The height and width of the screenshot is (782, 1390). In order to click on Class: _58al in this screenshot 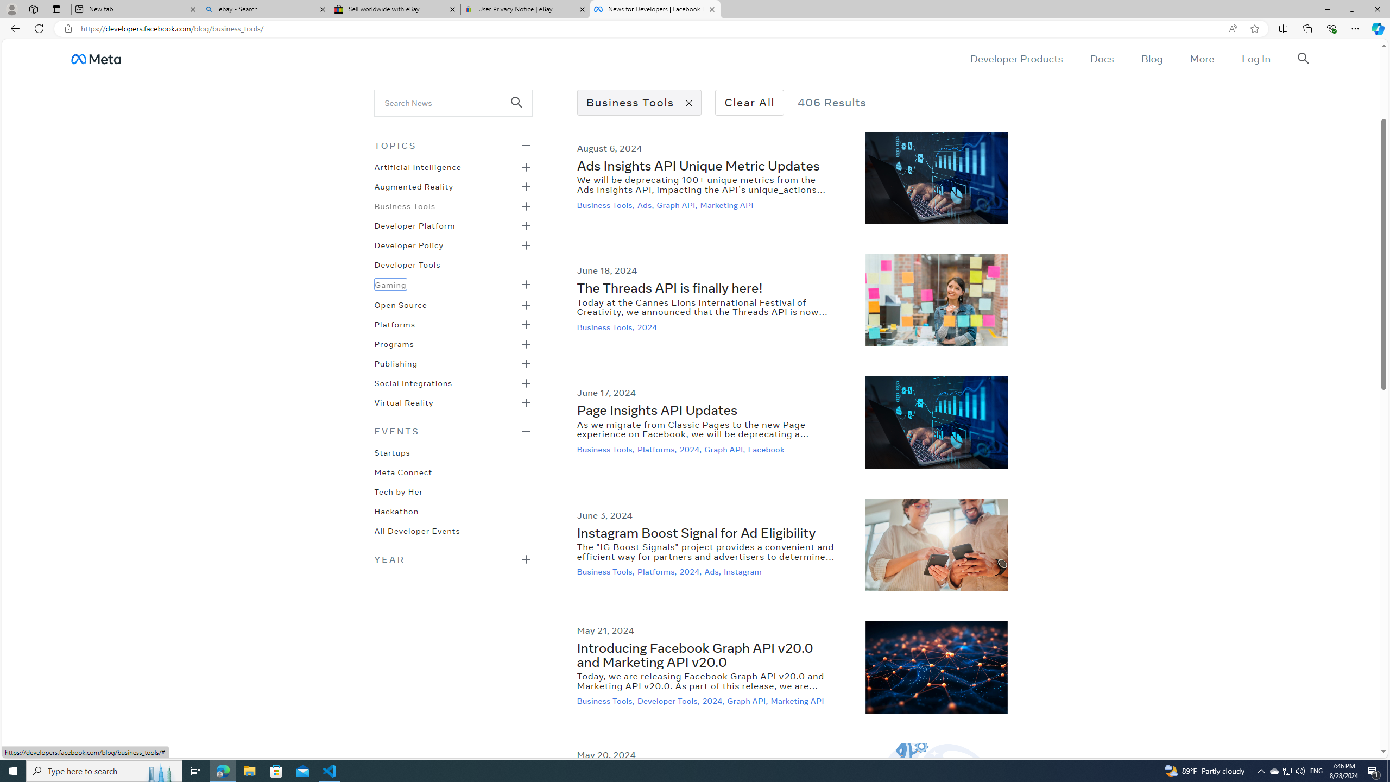, I will do `click(446, 102)`.